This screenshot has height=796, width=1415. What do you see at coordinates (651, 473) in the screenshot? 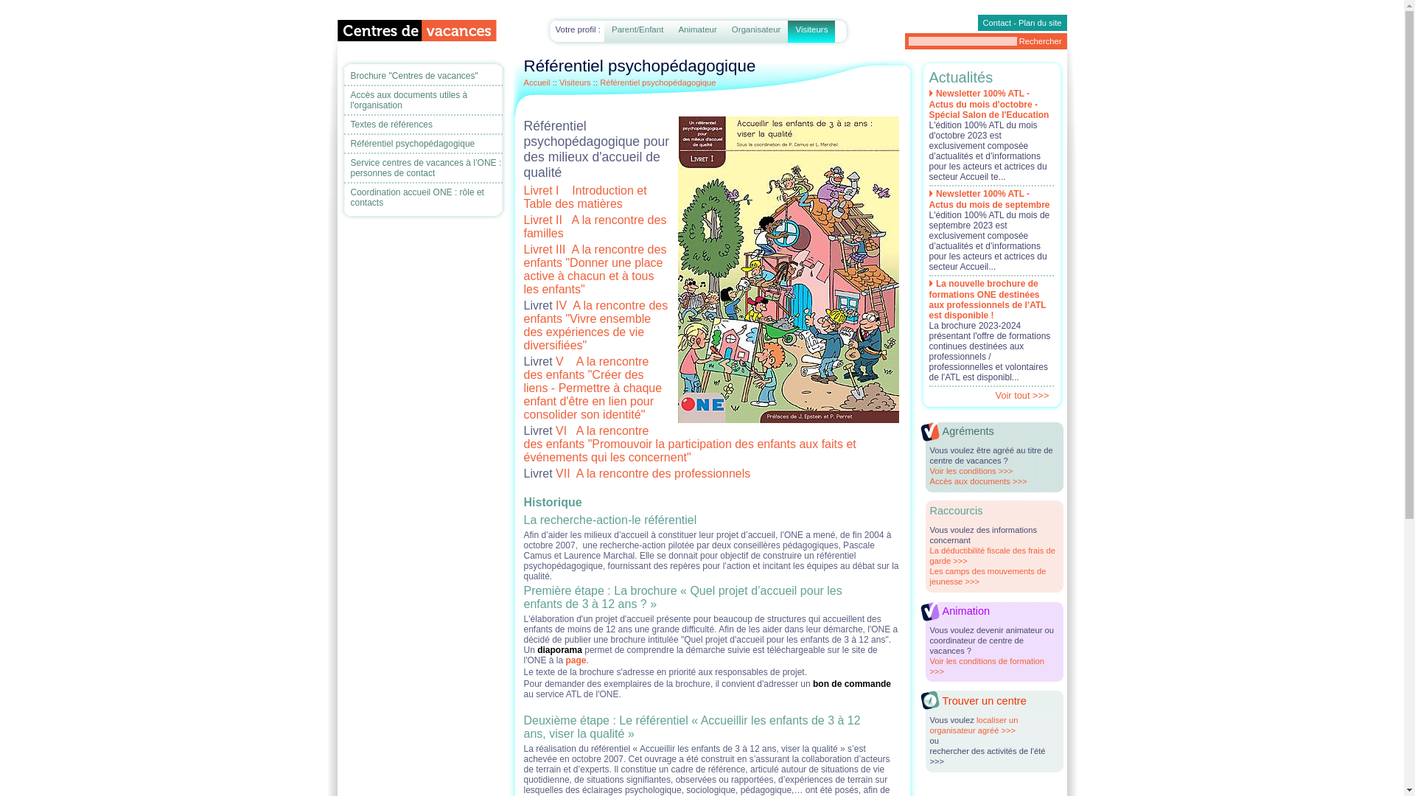
I see `VII  A la rencontre des professionnels` at bounding box center [651, 473].